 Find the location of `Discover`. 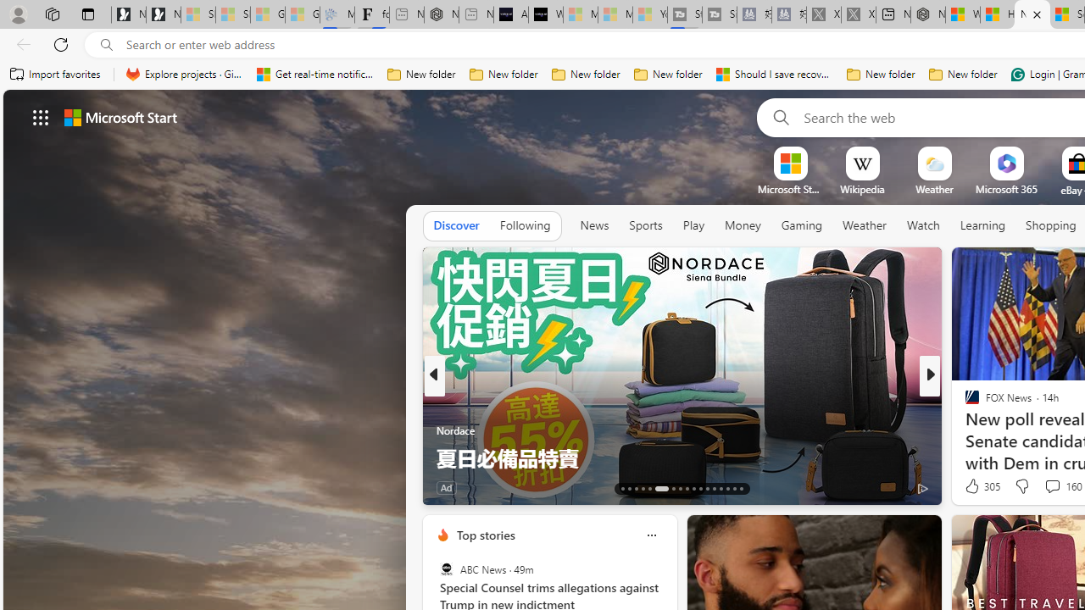

Discover is located at coordinates (456, 226).